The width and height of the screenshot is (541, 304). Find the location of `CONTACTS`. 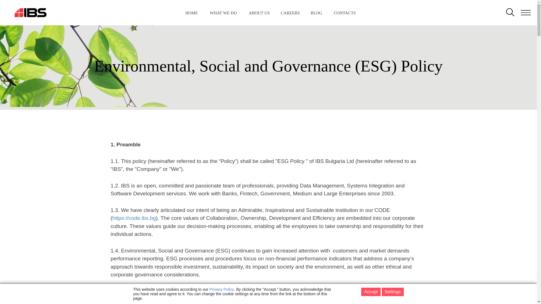

CONTACTS is located at coordinates (344, 13).